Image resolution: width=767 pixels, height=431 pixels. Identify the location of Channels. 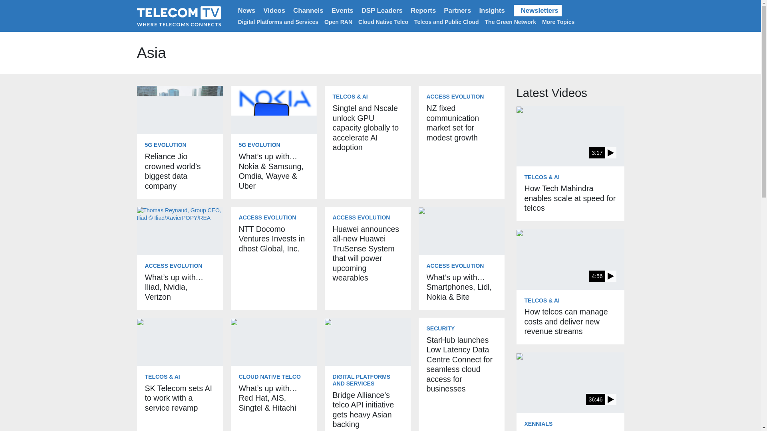
(308, 10).